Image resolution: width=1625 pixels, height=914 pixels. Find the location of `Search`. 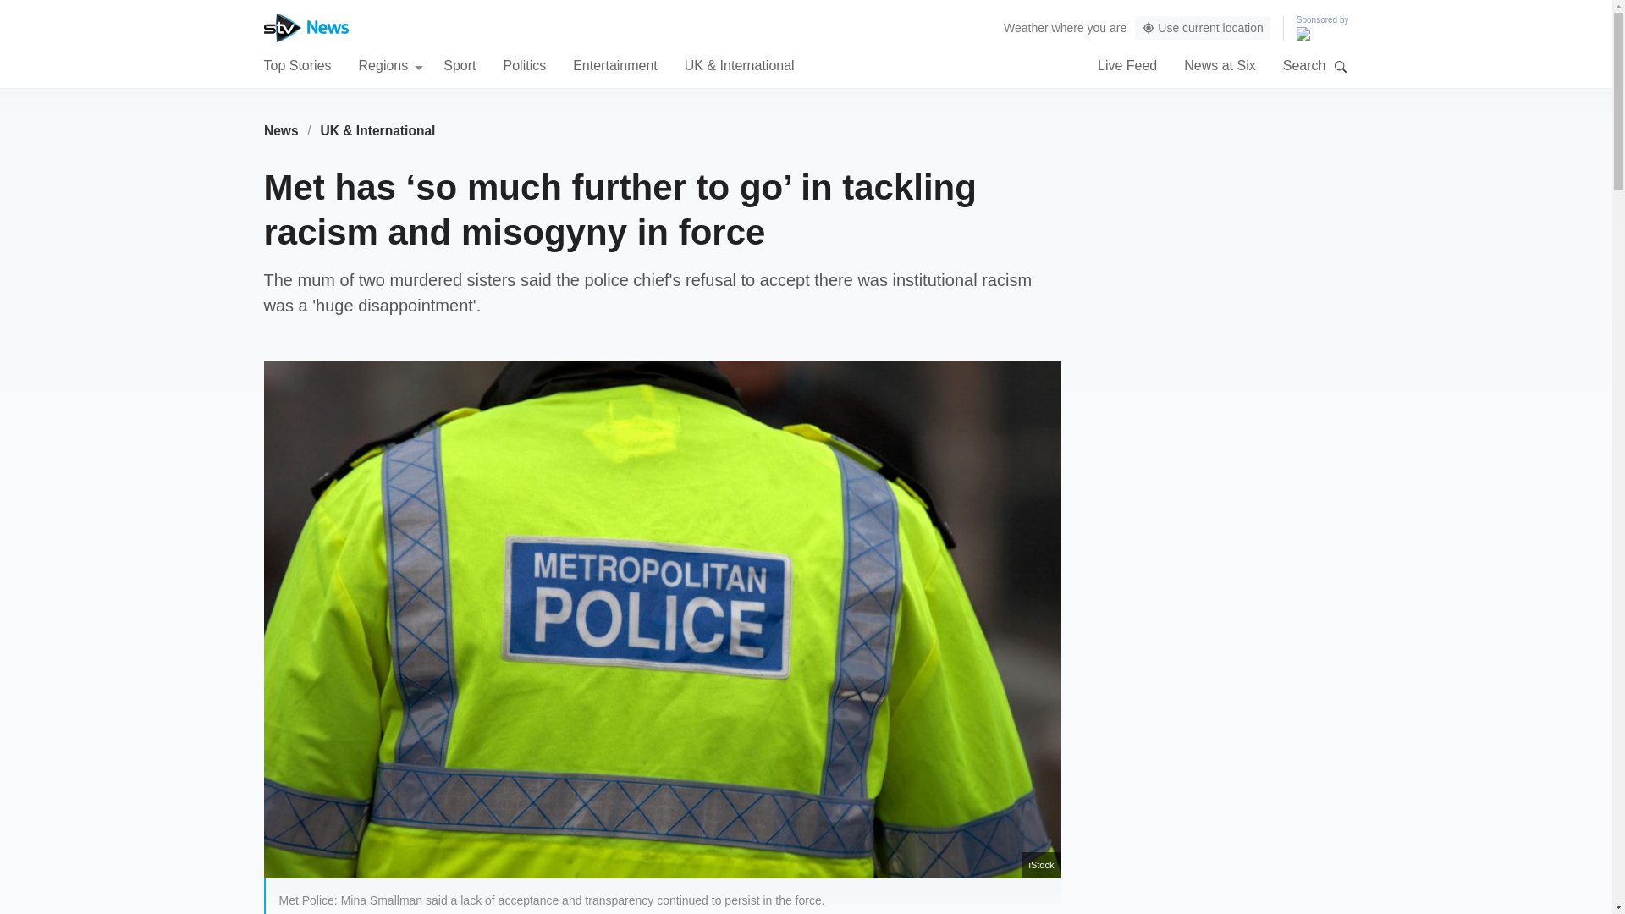

Search is located at coordinates (1341, 66).